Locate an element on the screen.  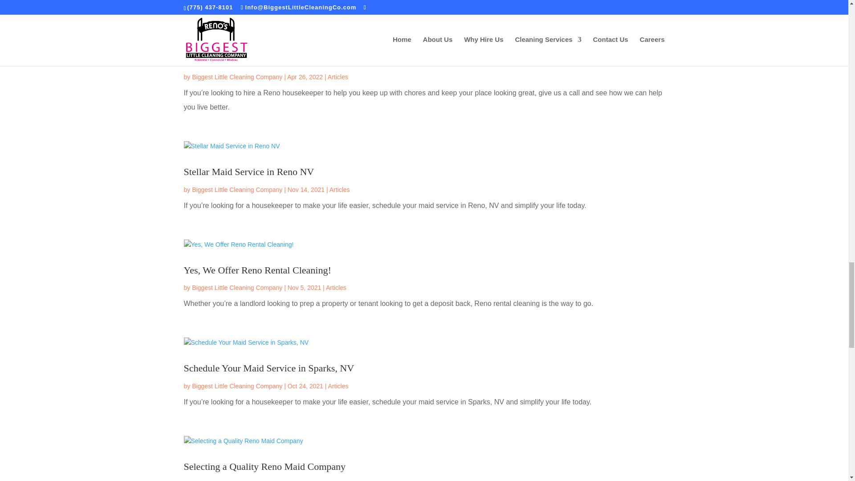
Posts by Biggest Little Cleaning Company is located at coordinates (237, 386).